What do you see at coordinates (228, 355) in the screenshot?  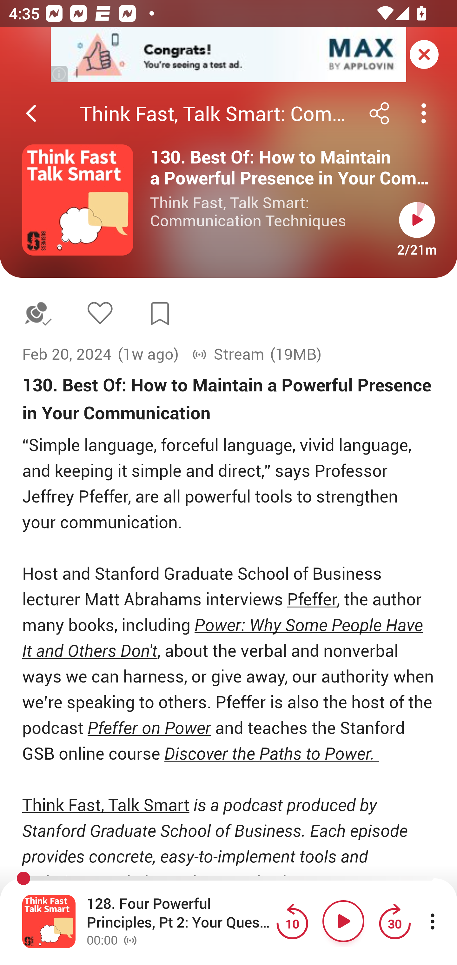 I see `Stream` at bounding box center [228, 355].